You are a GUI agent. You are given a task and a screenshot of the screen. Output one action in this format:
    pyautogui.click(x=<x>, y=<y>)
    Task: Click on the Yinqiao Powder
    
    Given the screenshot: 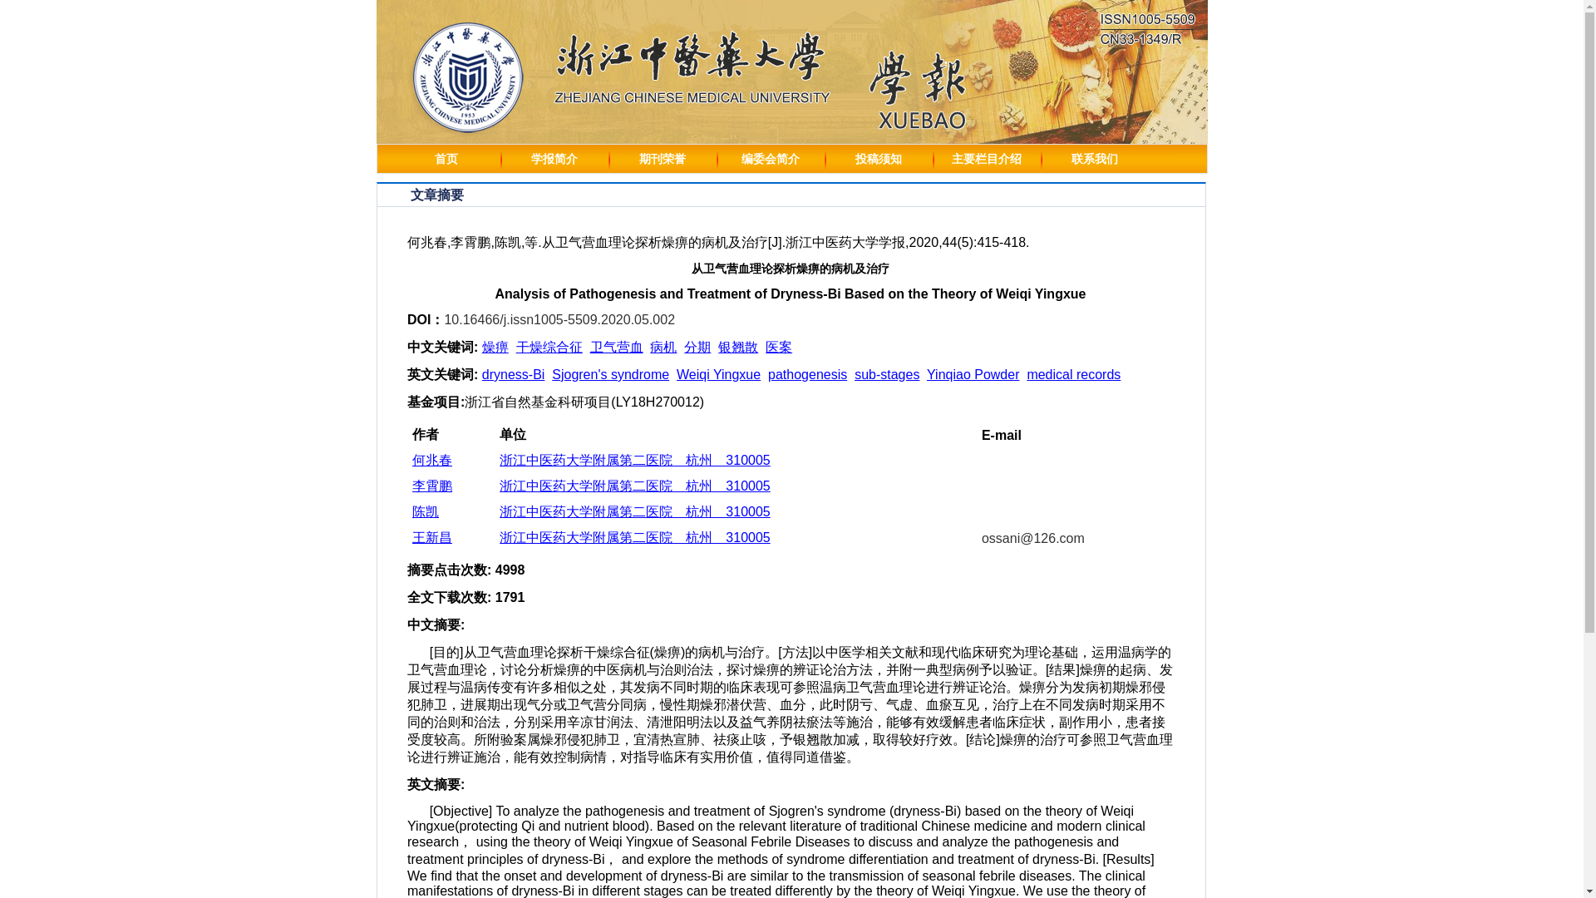 What is the action you would take?
    pyautogui.click(x=973, y=374)
    